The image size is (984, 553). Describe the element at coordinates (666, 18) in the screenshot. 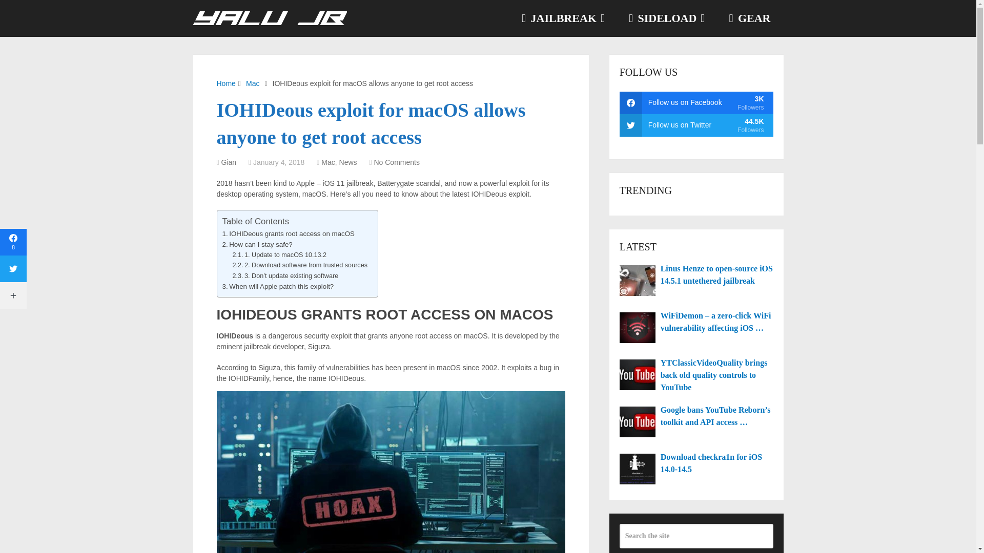

I see `SIDELOAD` at that location.